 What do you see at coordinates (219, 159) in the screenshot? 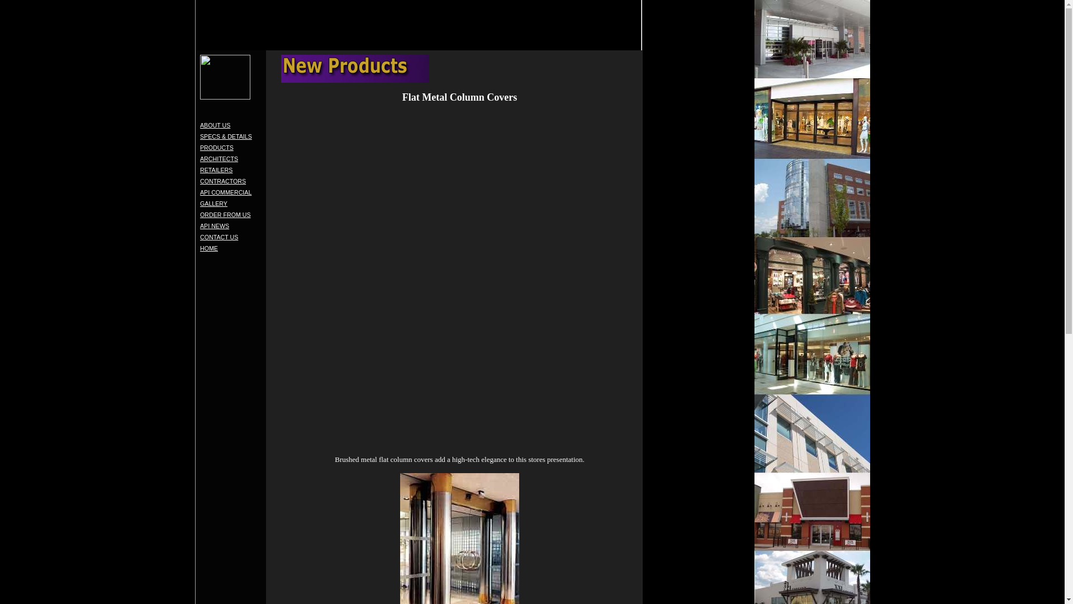
I see `ARCHITECTS` at bounding box center [219, 159].